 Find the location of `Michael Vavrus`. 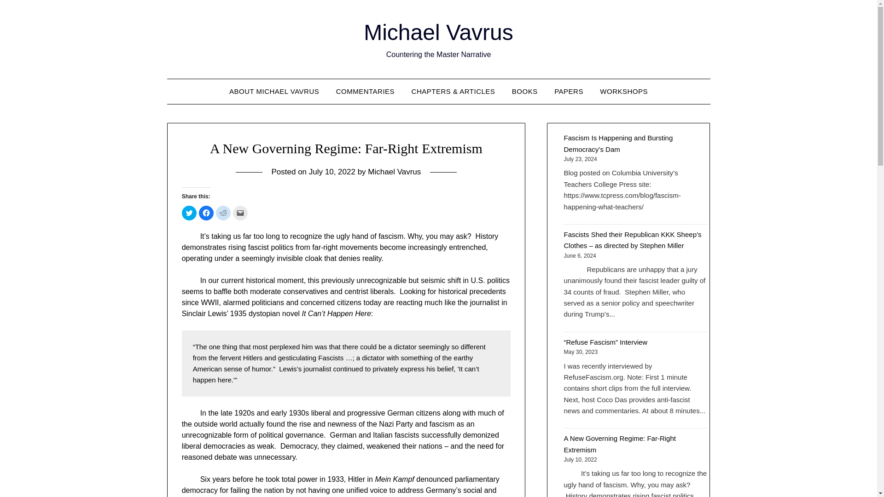

Michael Vavrus is located at coordinates (438, 32).